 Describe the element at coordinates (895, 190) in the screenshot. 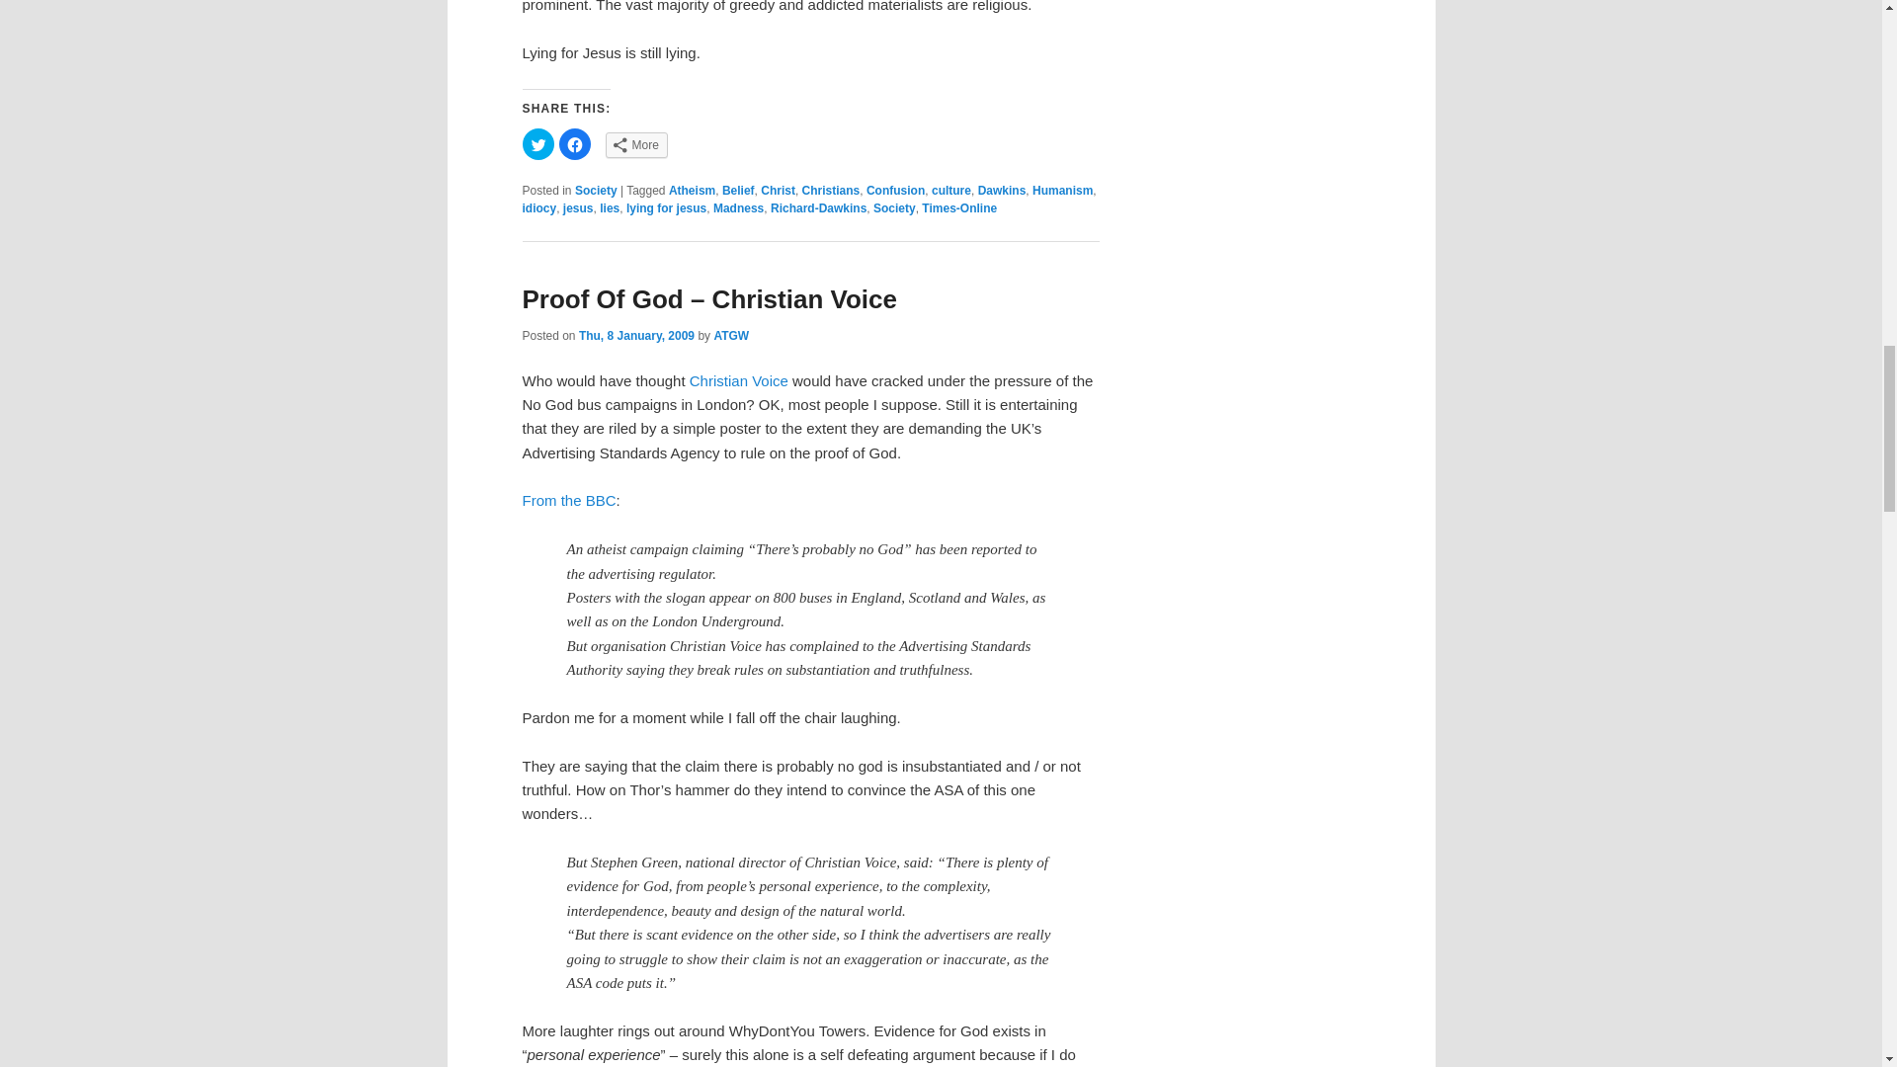

I see `Confusion` at that location.